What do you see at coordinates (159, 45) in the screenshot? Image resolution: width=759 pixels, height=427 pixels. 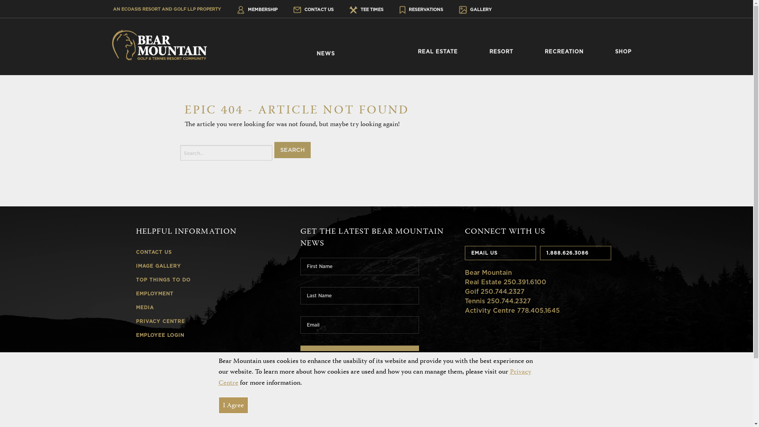 I see `Bear Mountain` at bounding box center [159, 45].